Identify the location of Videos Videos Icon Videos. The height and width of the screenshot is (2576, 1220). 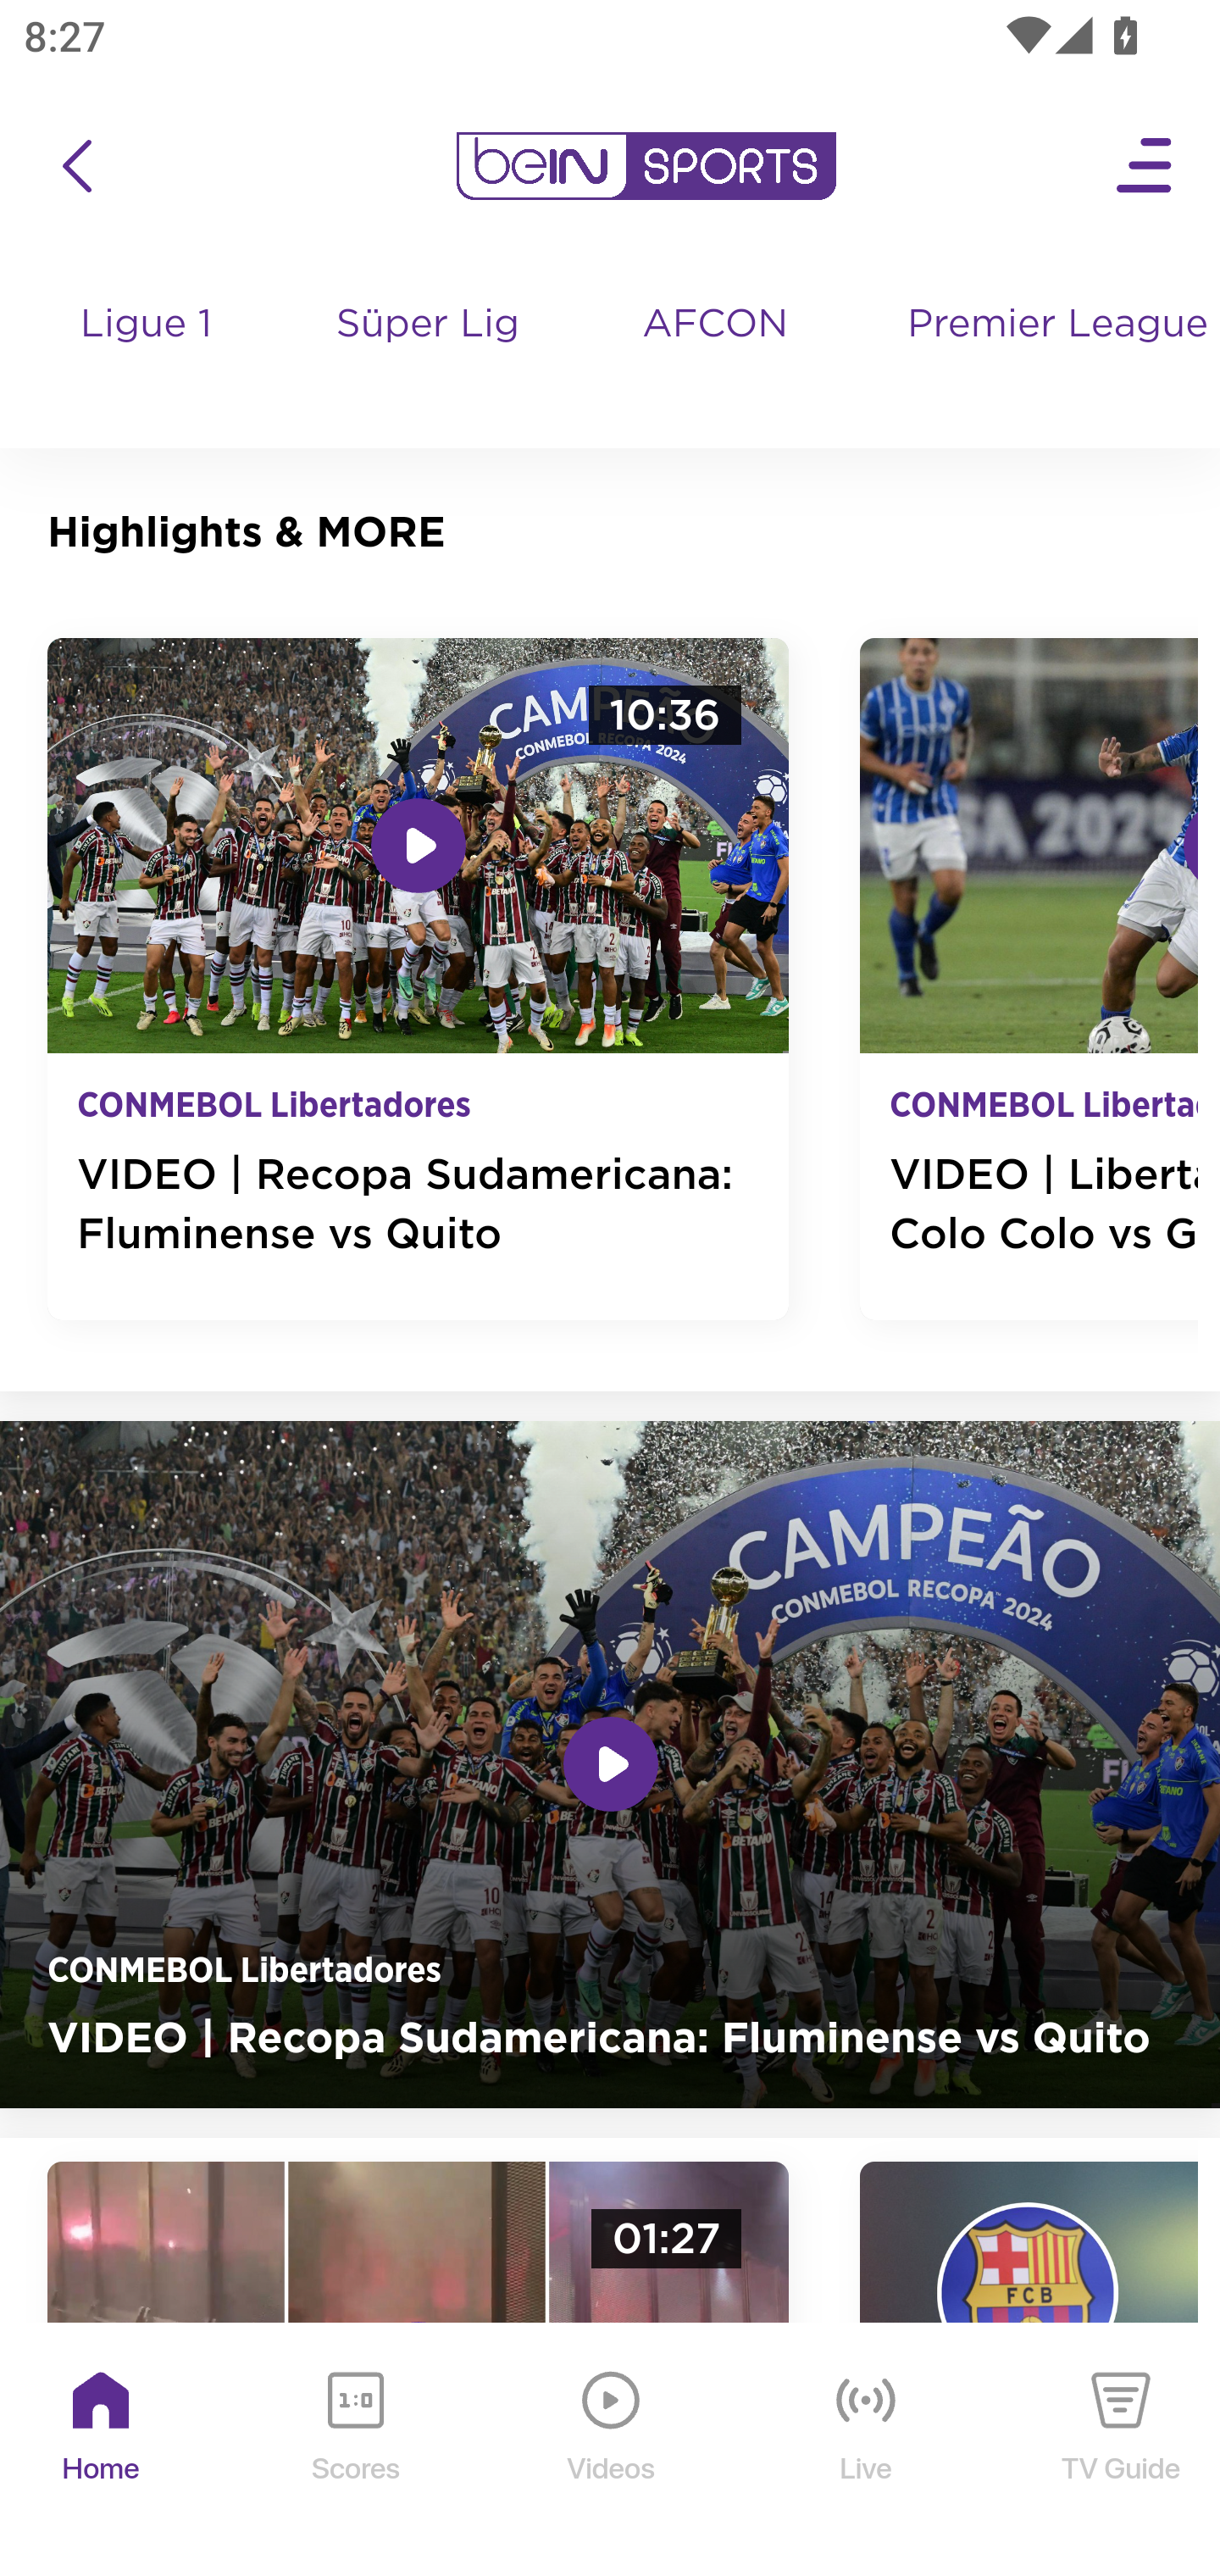
(612, 2451).